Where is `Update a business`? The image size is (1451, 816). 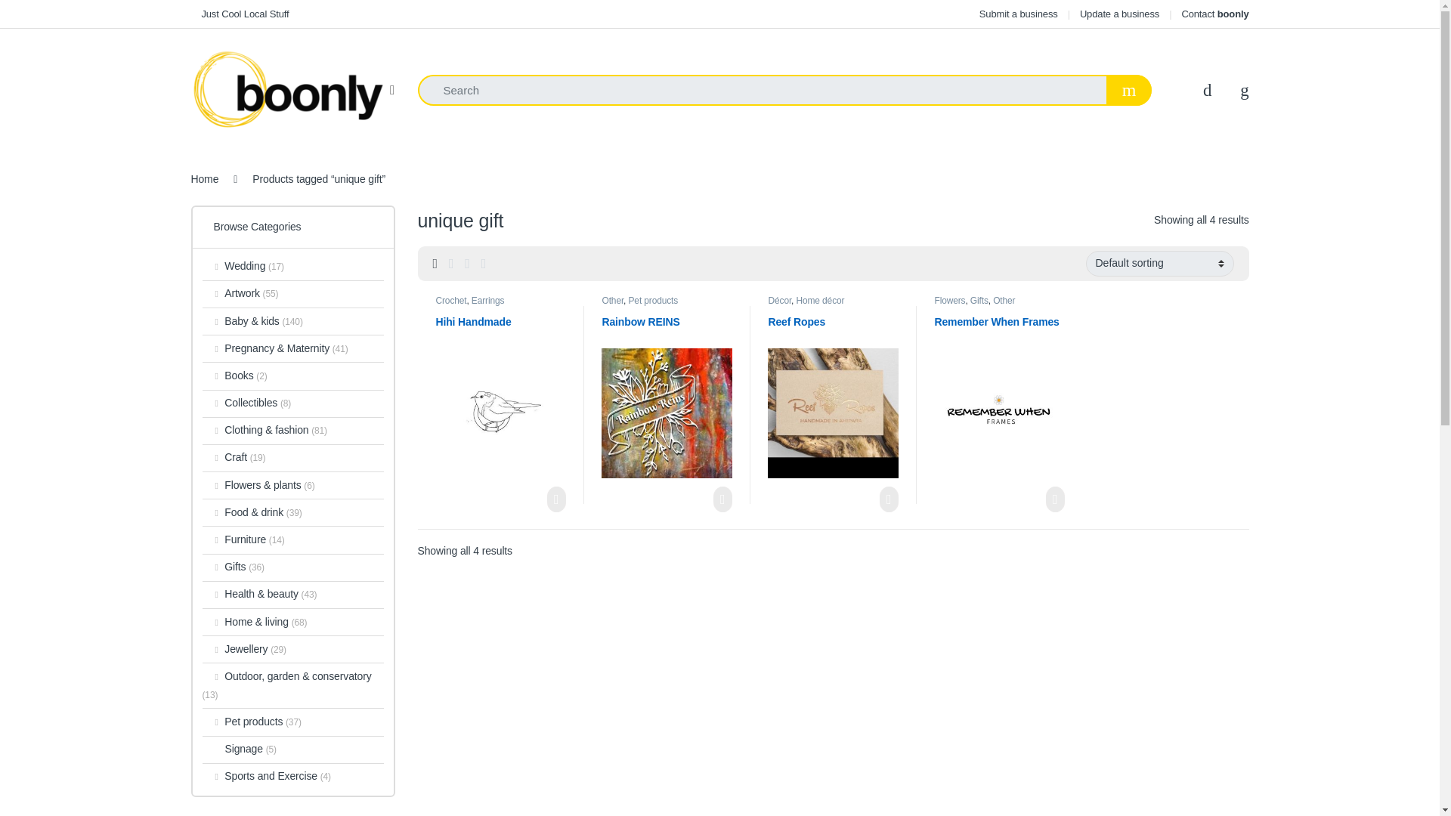
Update a business is located at coordinates (1119, 14).